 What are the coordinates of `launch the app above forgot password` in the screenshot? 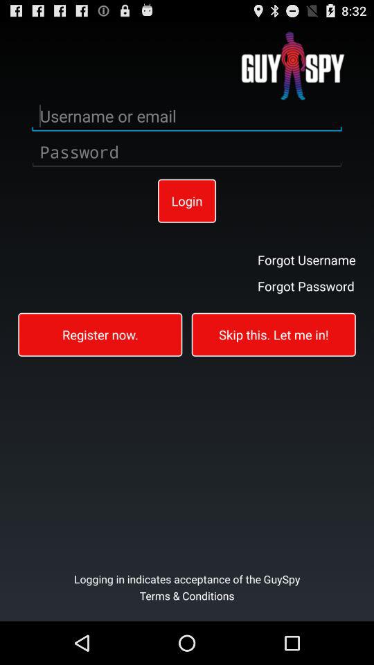 It's located at (306, 259).